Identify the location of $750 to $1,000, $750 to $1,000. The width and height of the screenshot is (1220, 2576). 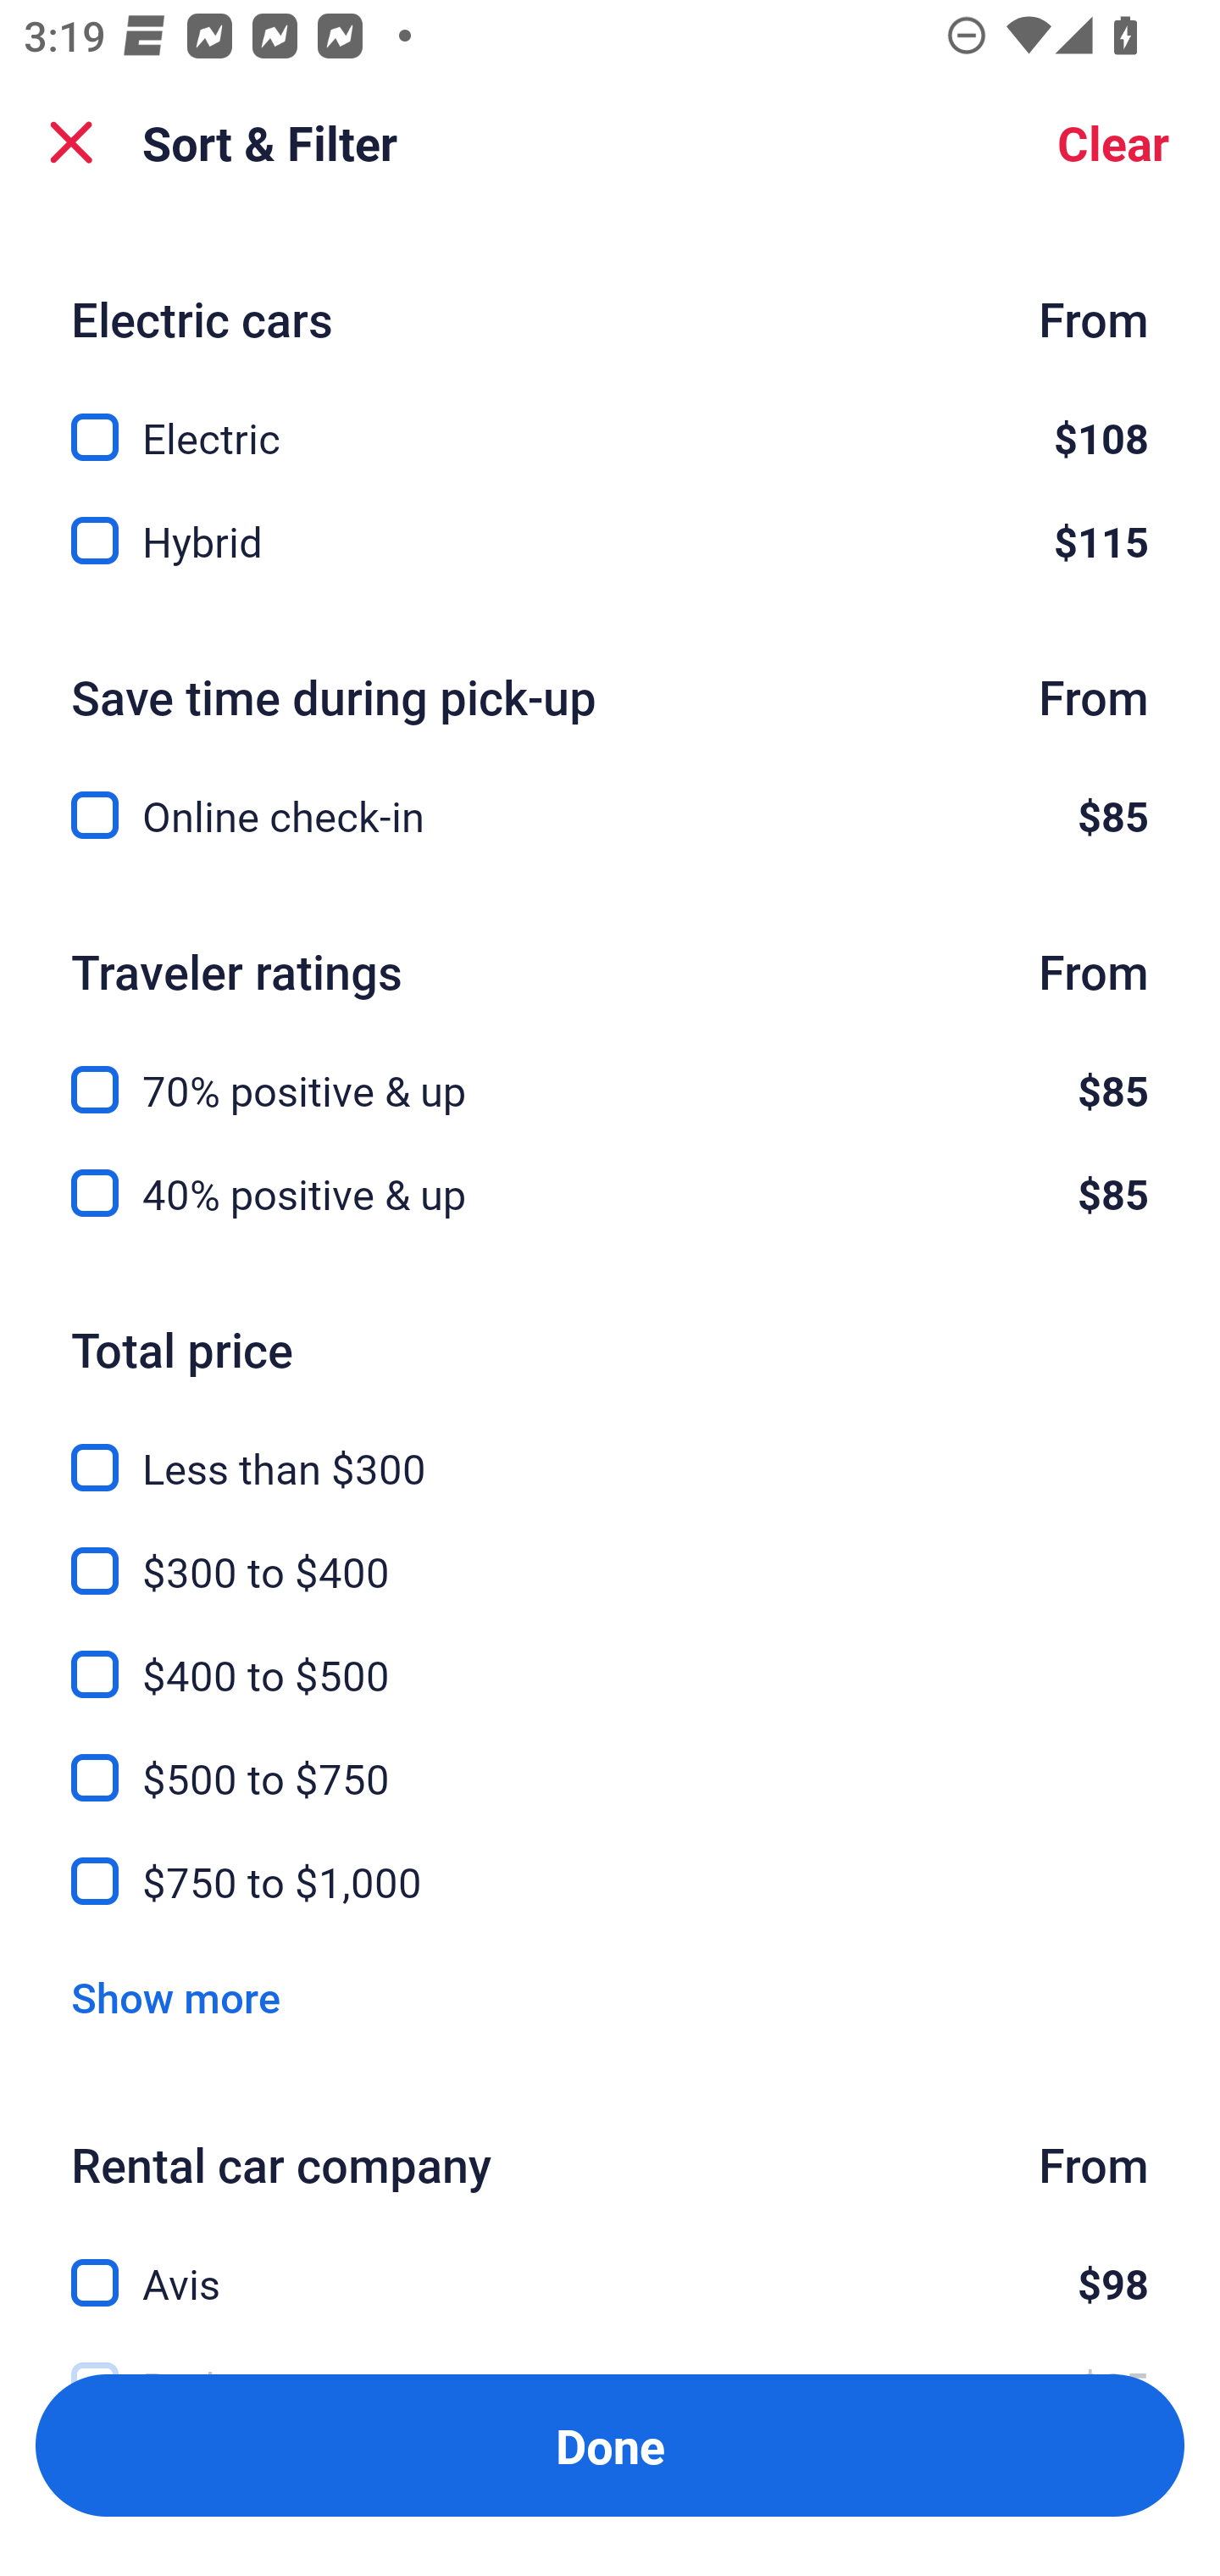
(610, 1881).